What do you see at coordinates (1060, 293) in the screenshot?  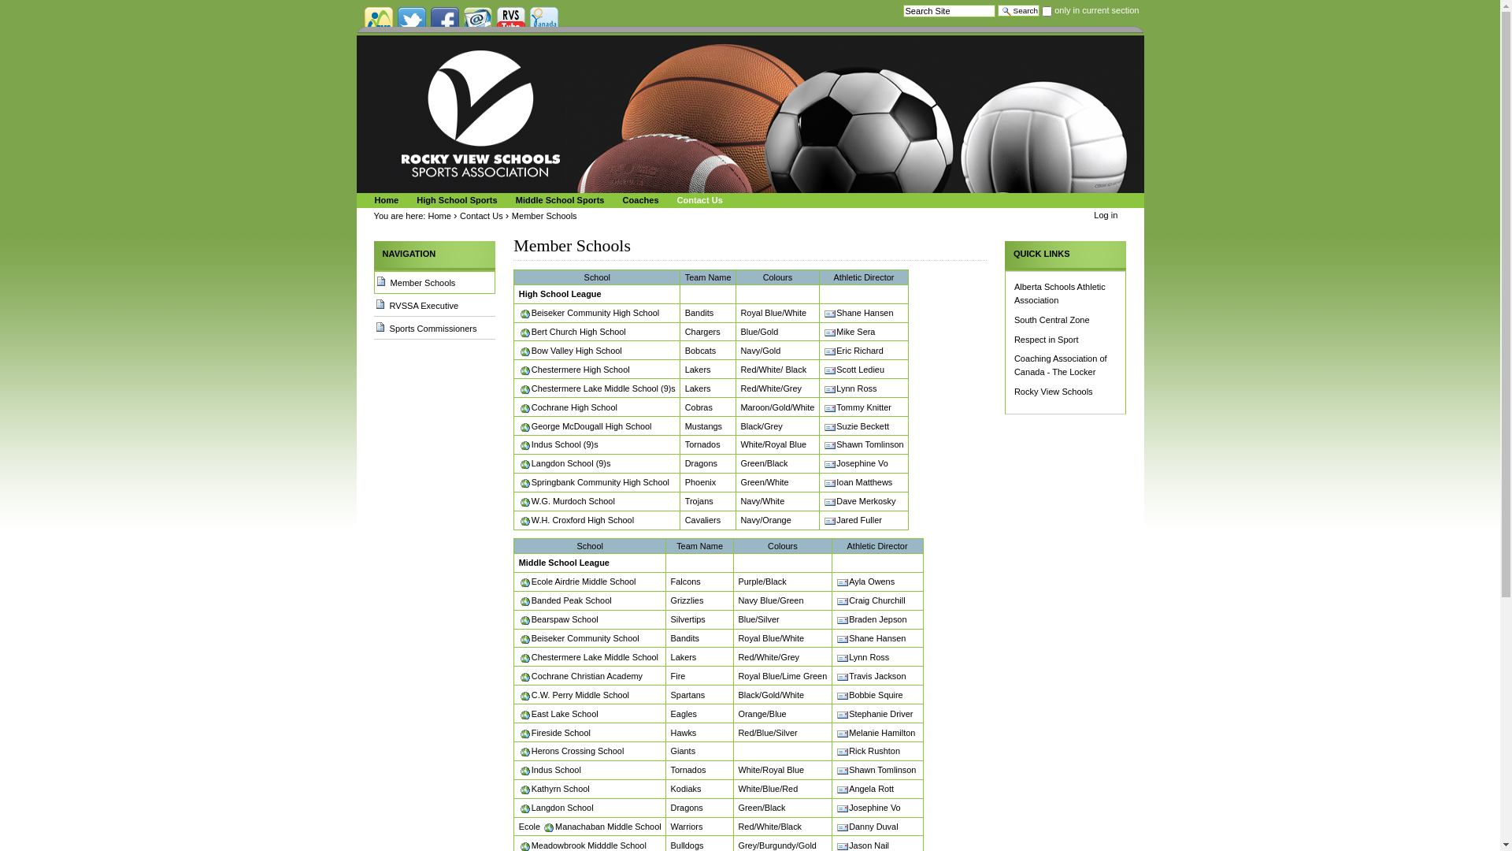 I see `Alberta Schools Athletic Association` at bounding box center [1060, 293].